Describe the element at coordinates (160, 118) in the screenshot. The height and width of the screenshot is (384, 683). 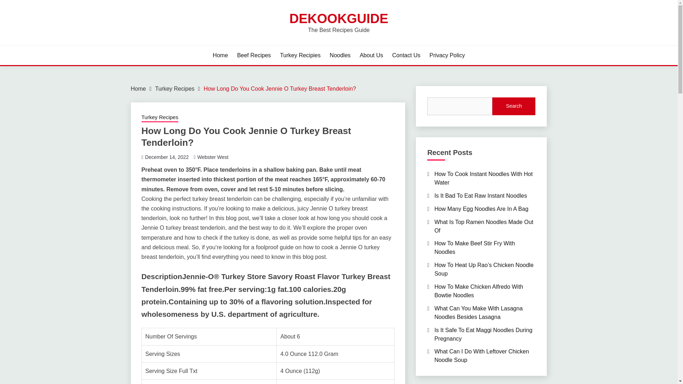
I see `Turkey Recipes` at that location.